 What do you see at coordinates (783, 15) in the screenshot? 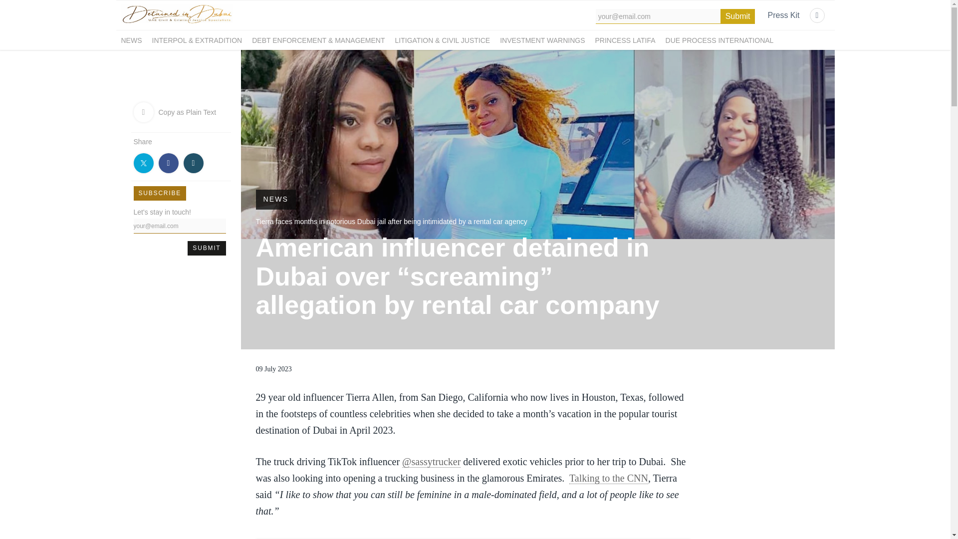
I see `Press Kit` at bounding box center [783, 15].